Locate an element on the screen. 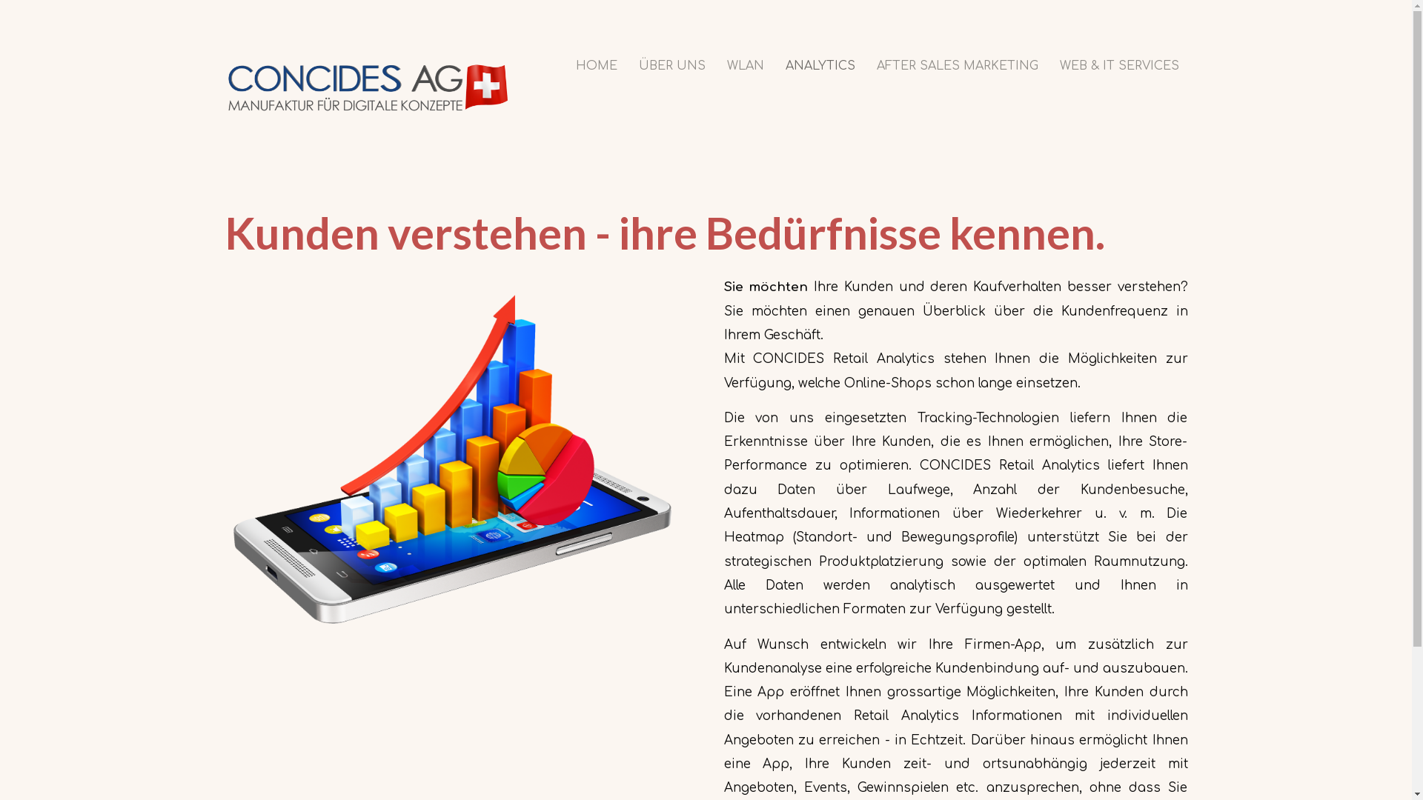 The width and height of the screenshot is (1423, 800). ANALYTICS is located at coordinates (820, 66).